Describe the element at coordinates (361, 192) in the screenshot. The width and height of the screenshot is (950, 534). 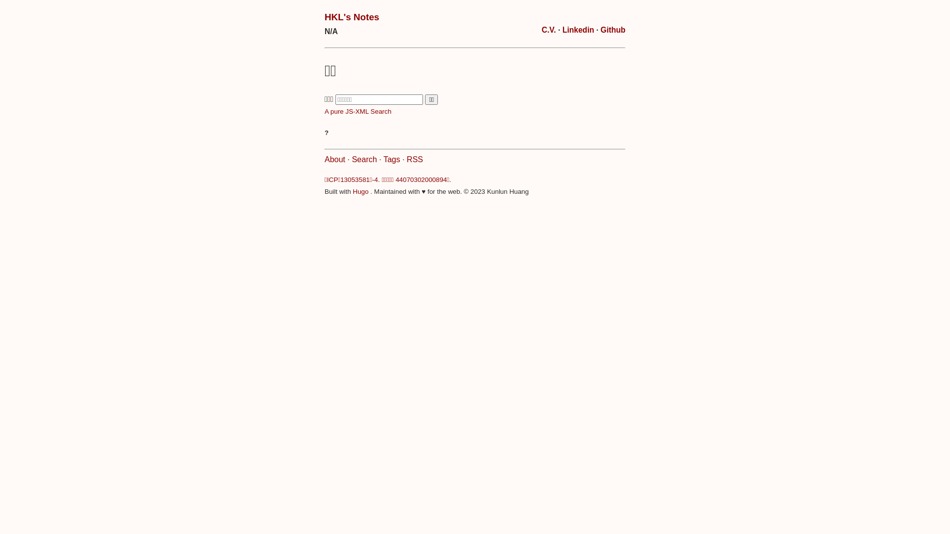
I see `Hugo` at that location.